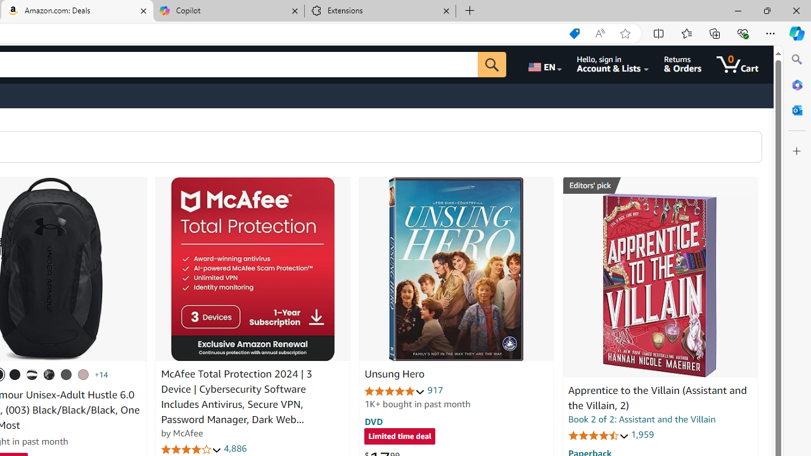  Describe the element at coordinates (797, 60) in the screenshot. I see `Search` at that location.